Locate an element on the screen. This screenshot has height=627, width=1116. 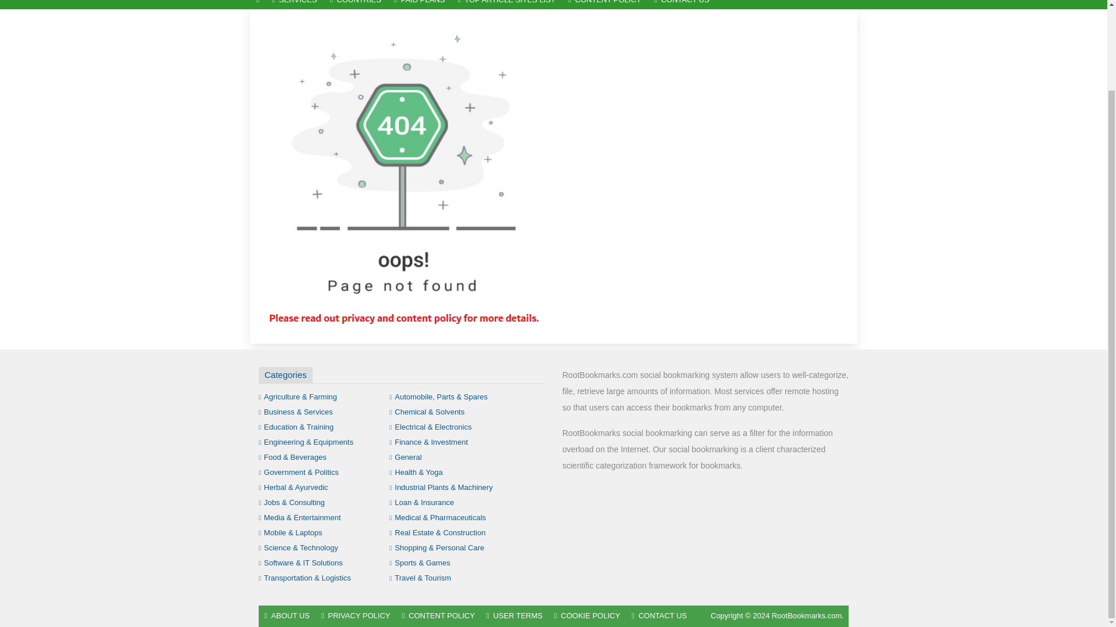
CONTACT US is located at coordinates (681, 5).